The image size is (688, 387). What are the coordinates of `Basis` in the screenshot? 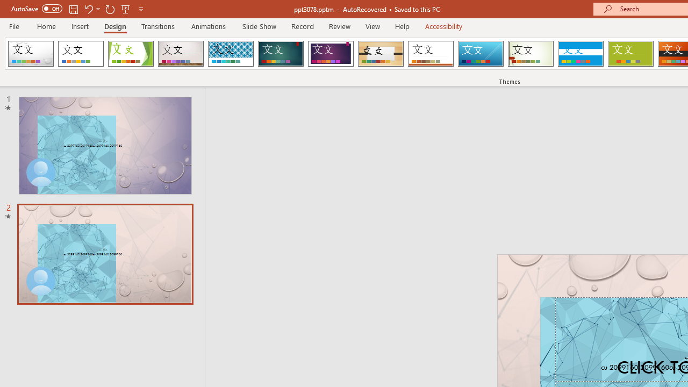 It's located at (630, 54).